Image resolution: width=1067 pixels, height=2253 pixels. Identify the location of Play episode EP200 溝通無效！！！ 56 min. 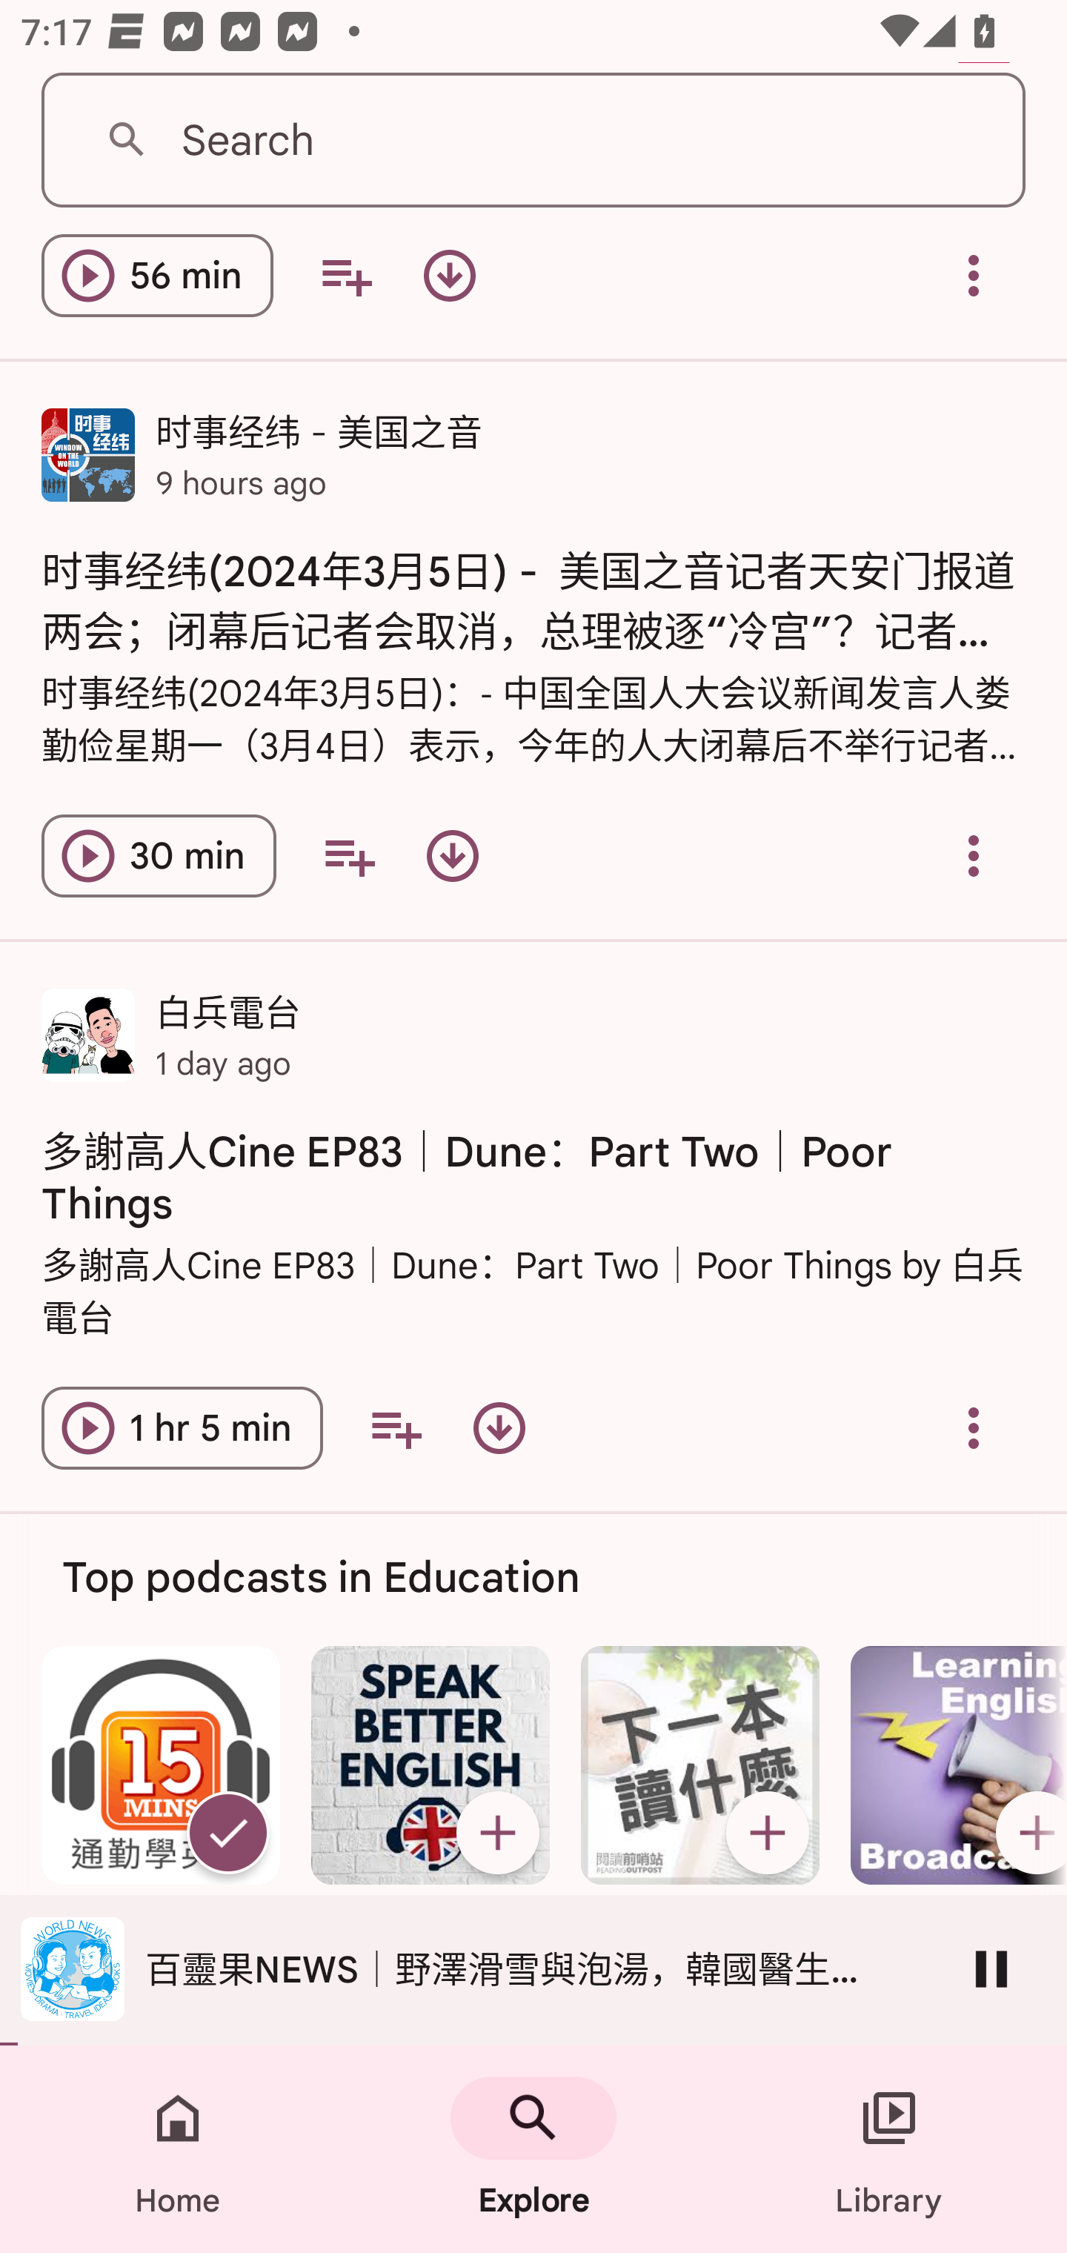
(157, 278).